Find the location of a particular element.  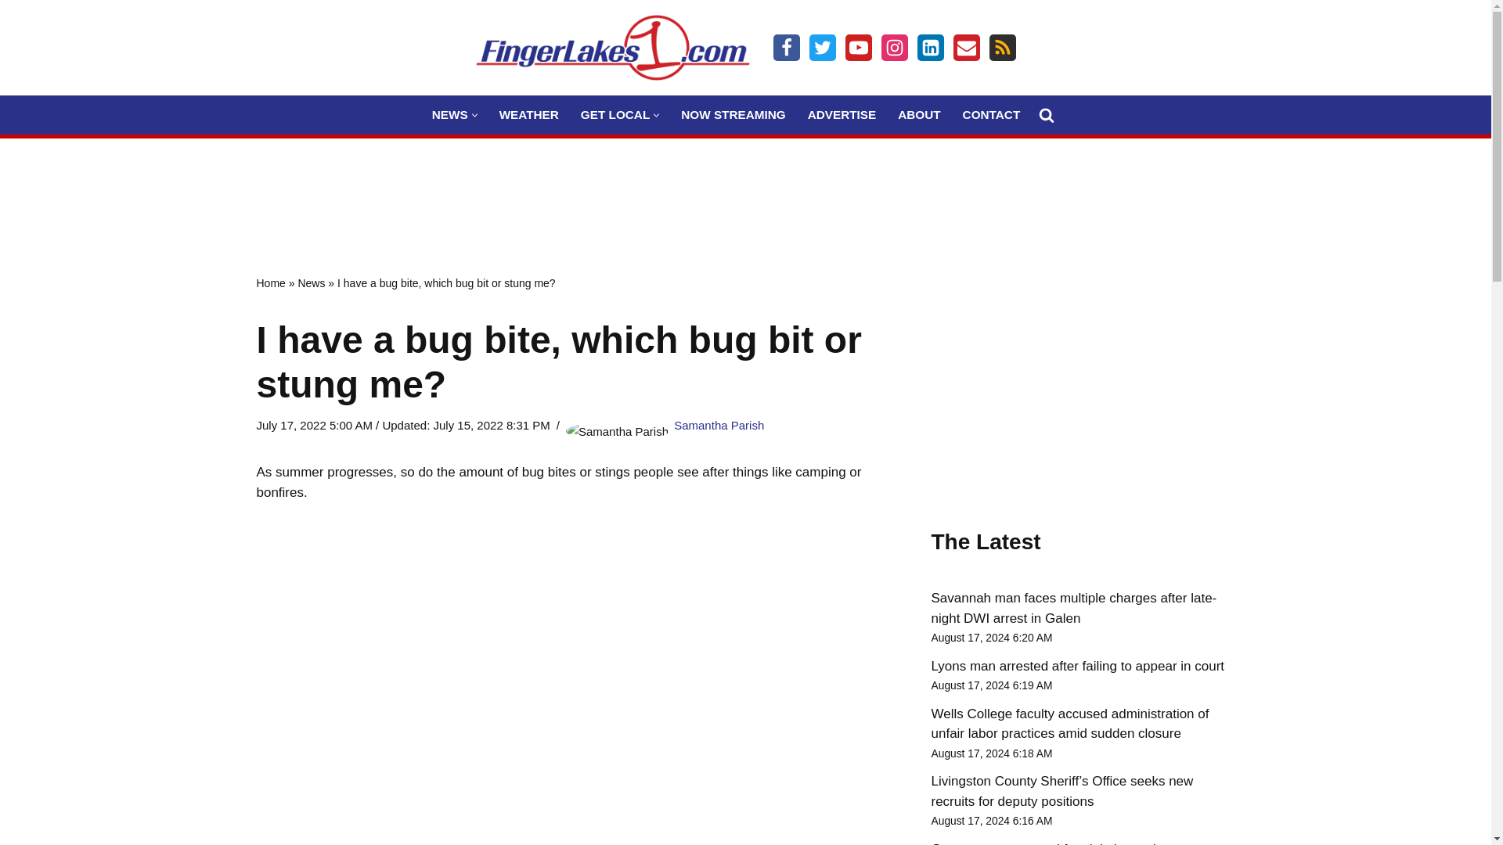

Twitter is located at coordinates (822, 47).